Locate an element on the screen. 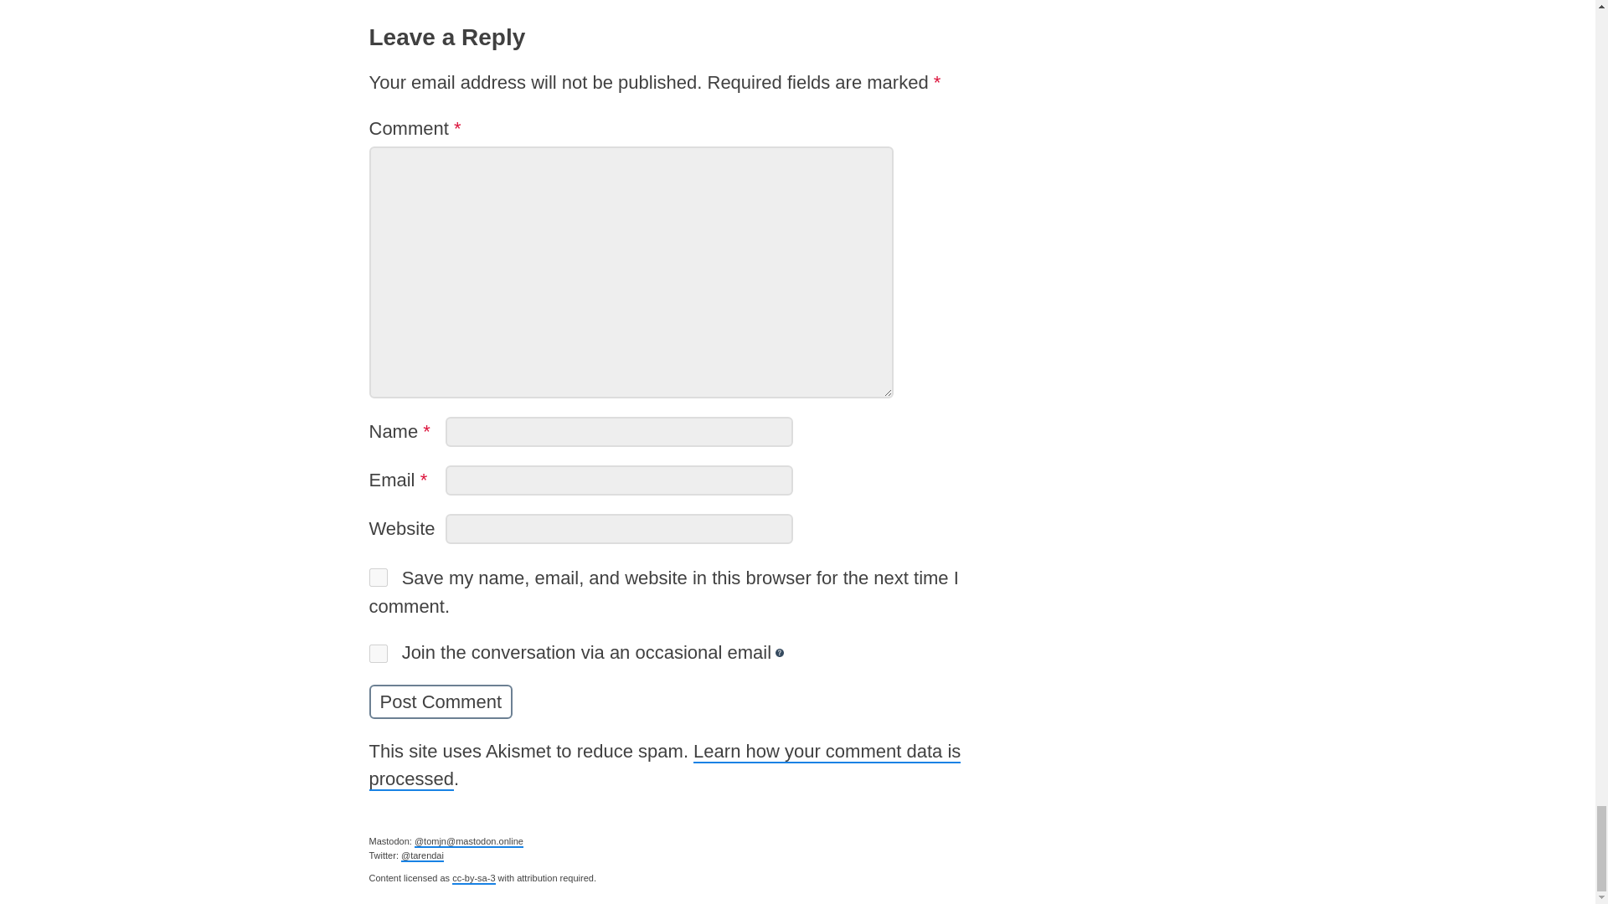 This screenshot has width=1608, height=904. 1 is located at coordinates (377, 653).